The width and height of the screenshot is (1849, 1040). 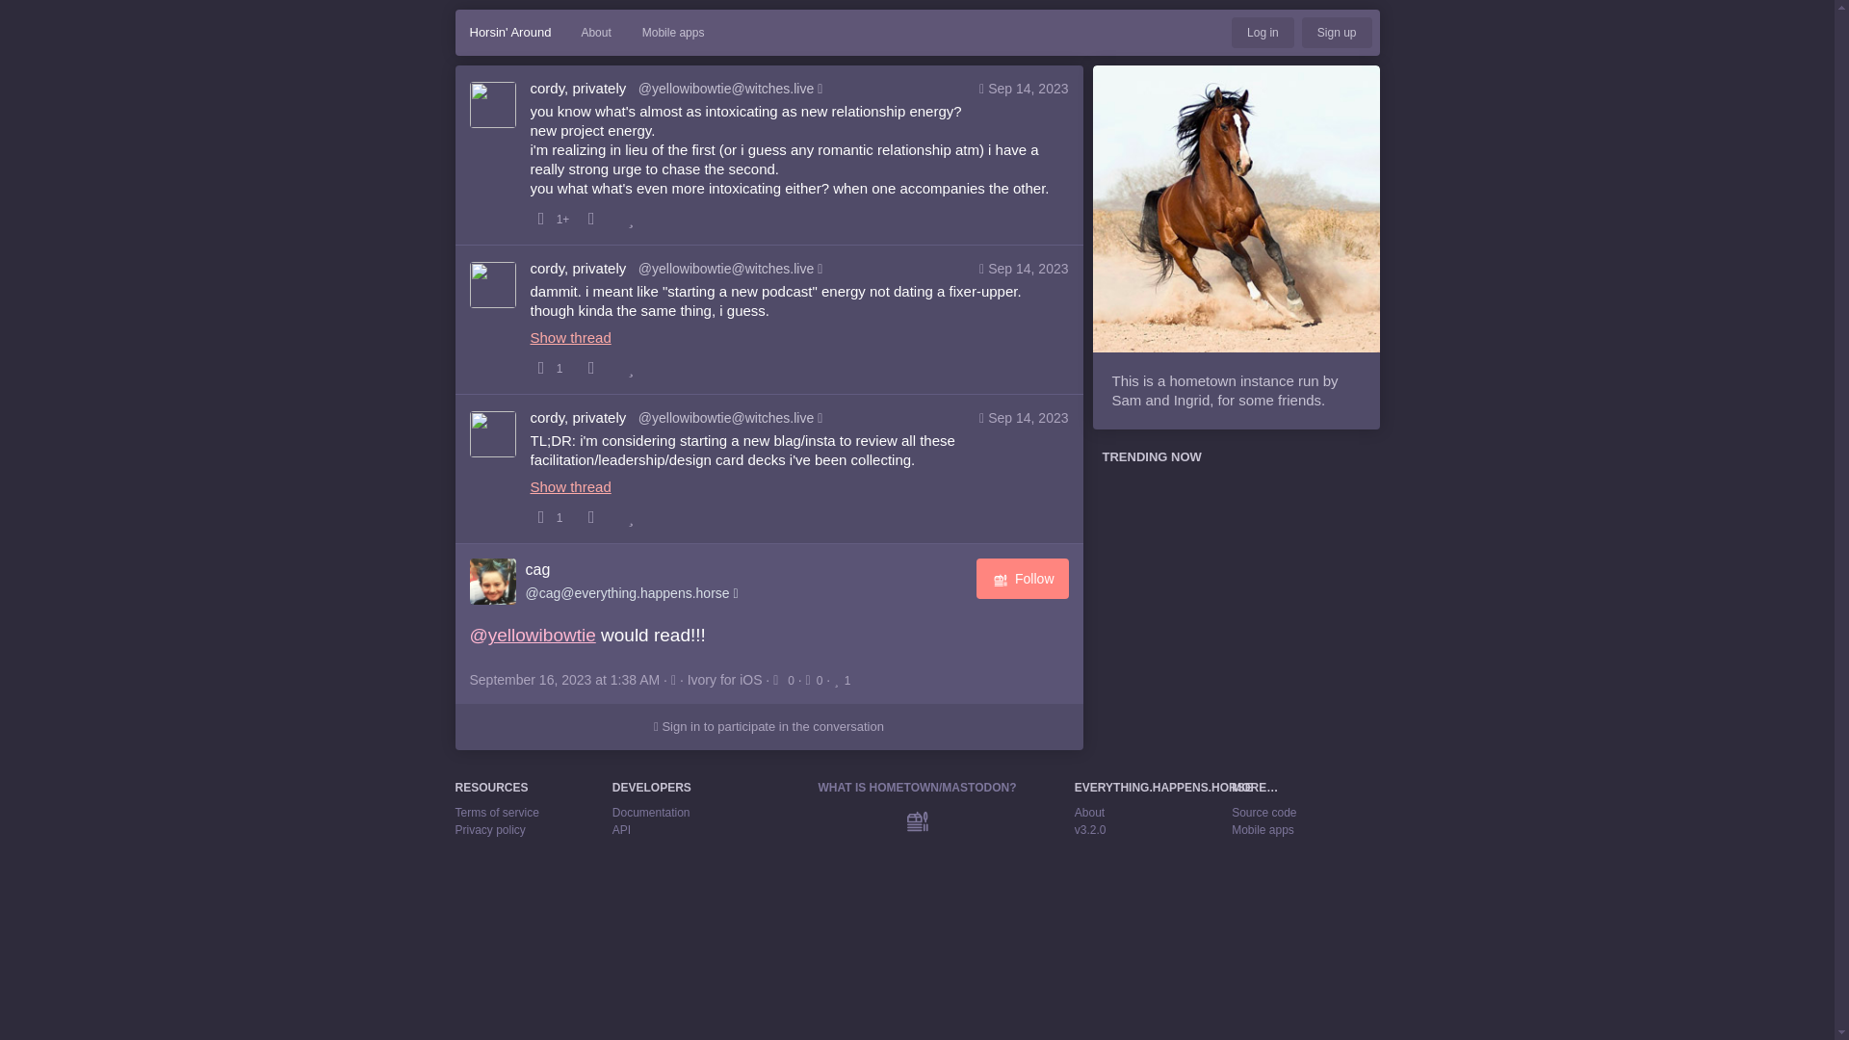 I want to click on Log in, so click(x=1263, y=33).